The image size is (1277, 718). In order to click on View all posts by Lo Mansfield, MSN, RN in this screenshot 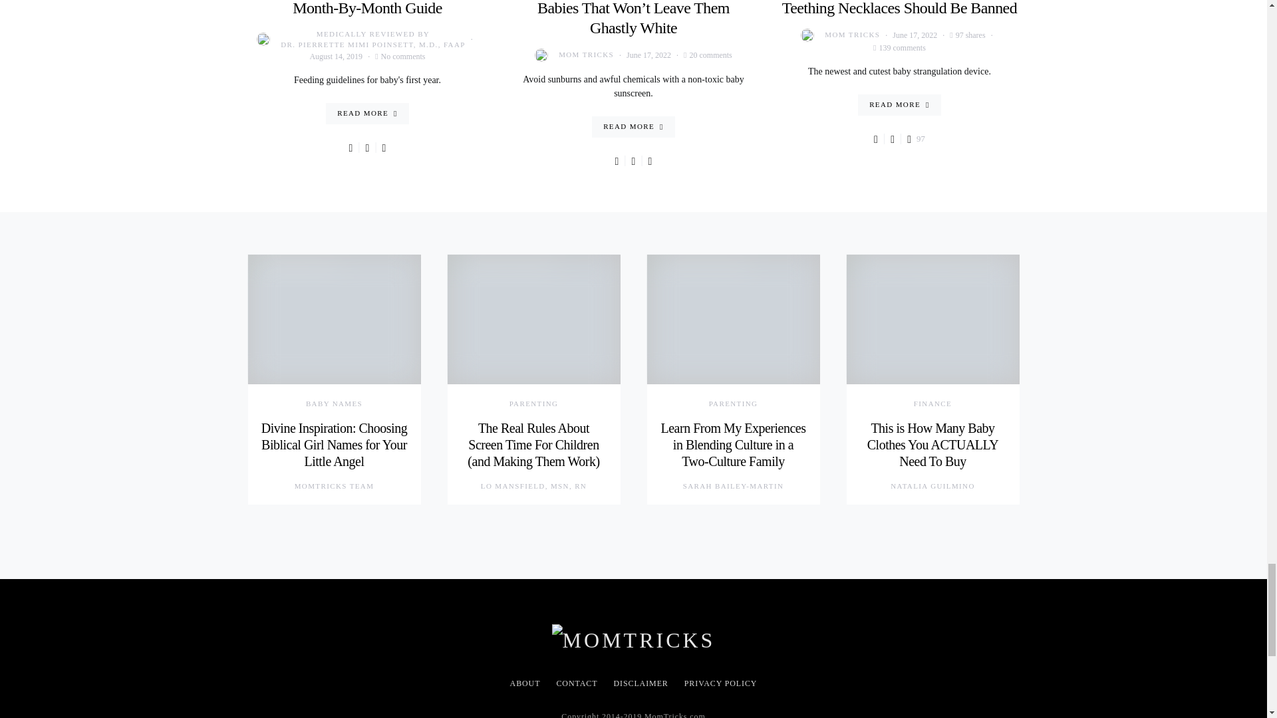, I will do `click(533, 485)`.